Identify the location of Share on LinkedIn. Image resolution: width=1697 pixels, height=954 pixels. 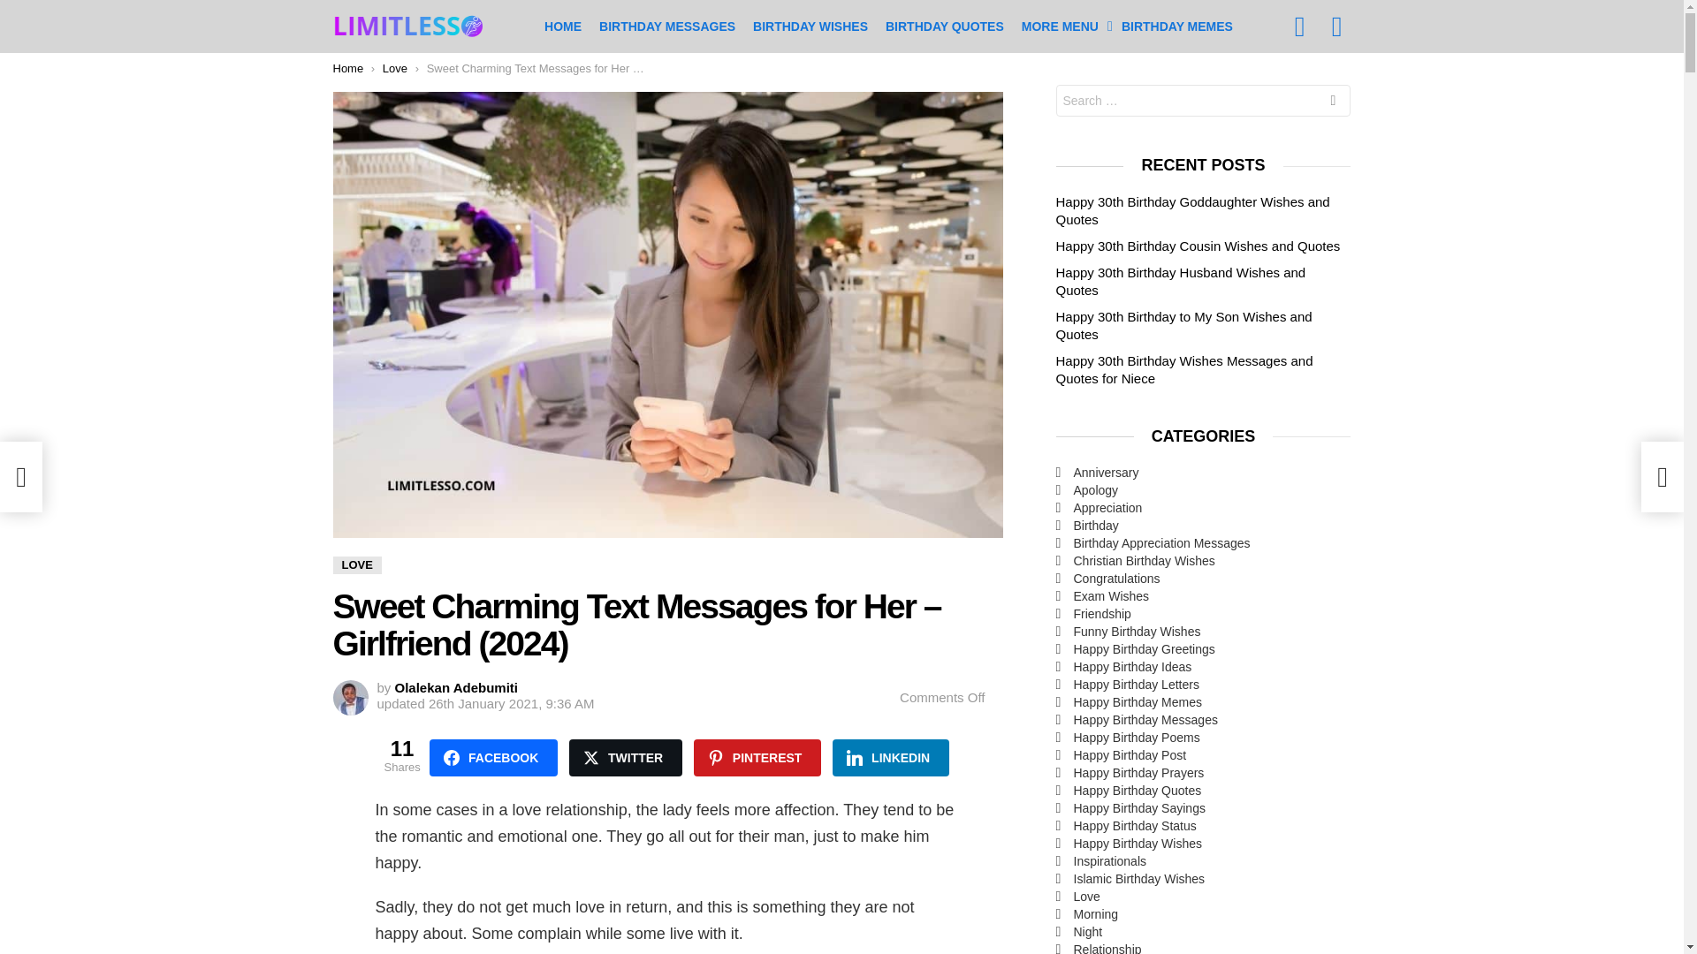
(891, 758).